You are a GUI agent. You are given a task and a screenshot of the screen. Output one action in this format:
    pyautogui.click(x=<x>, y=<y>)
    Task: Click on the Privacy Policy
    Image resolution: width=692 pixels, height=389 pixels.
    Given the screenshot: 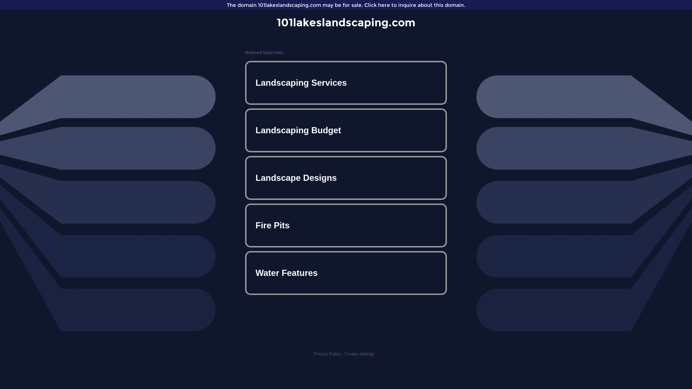 What is the action you would take?
    pyautogui.click(x=327, y=354)
    